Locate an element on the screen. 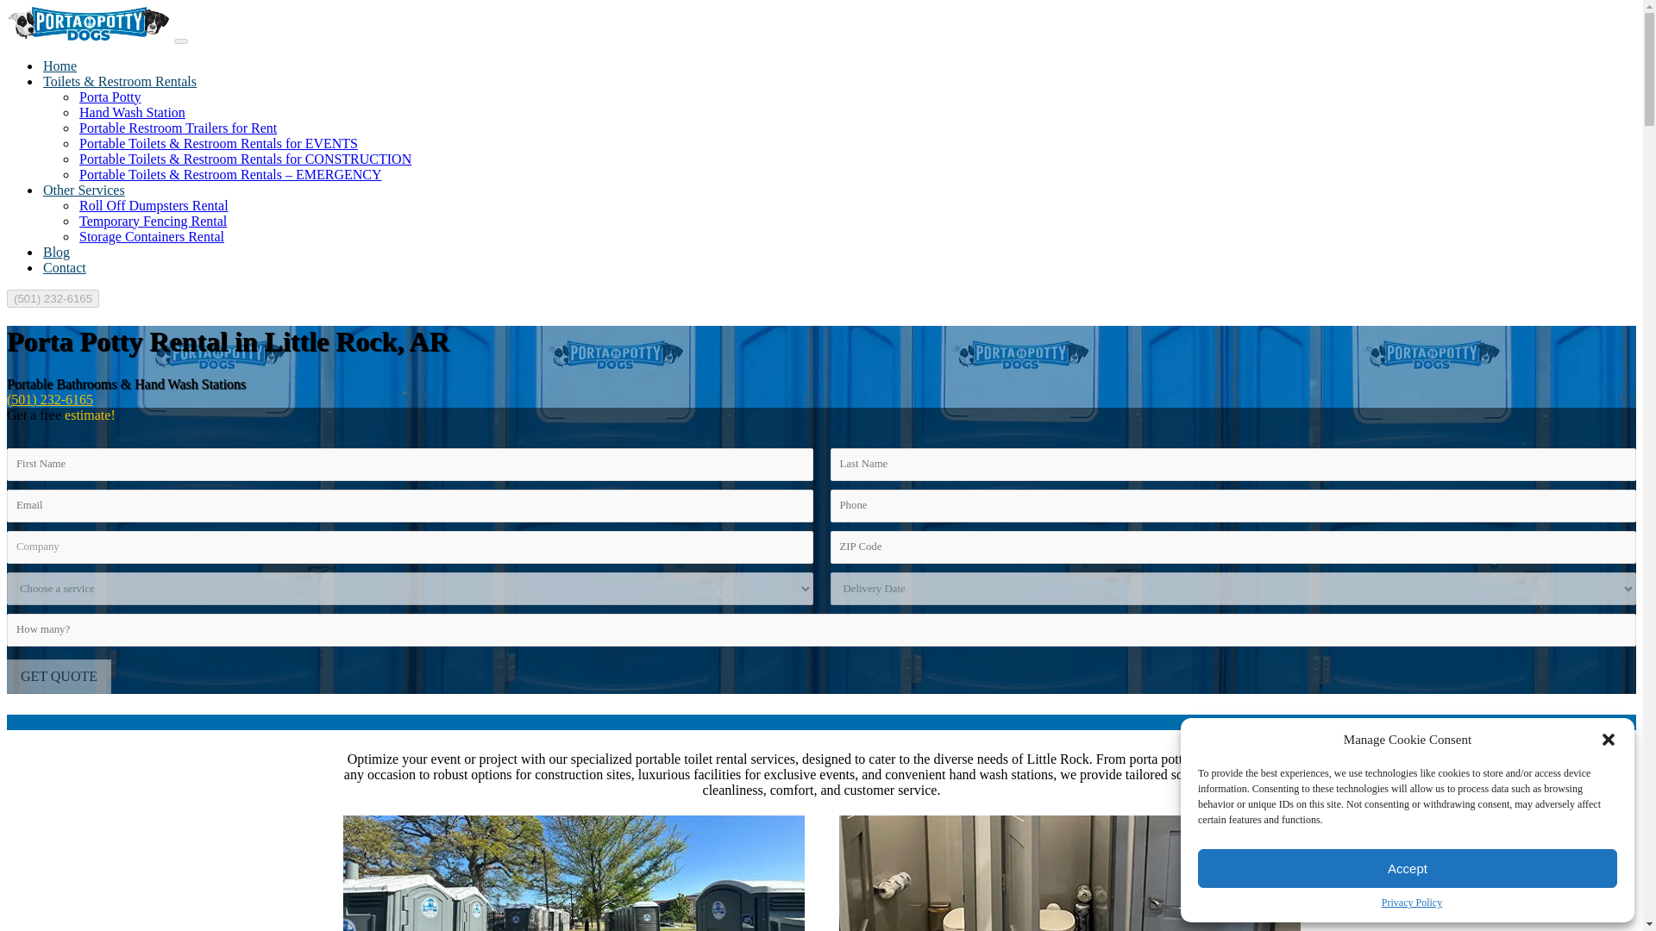 The image size is (1656, 931). Temporary Fencing Rental is located at coordinates (154, 221).